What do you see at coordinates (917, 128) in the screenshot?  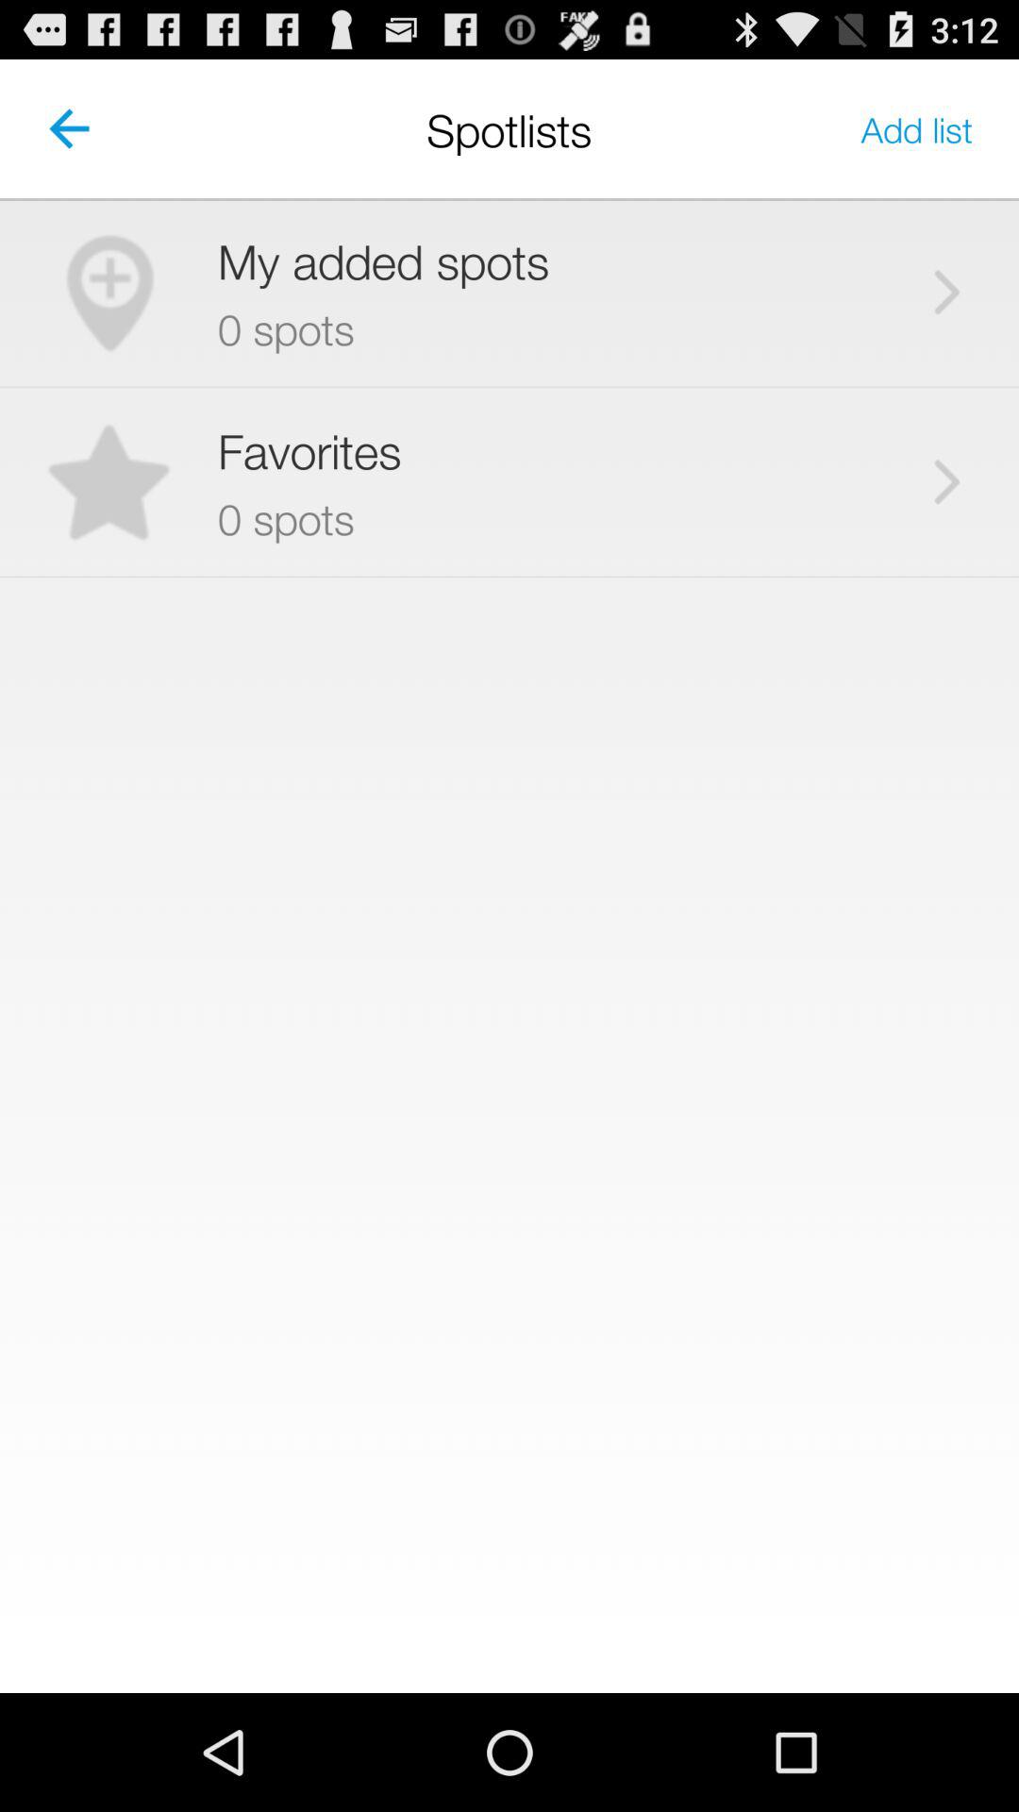 I see `scroll until add list` at bounding box center [917, 128].